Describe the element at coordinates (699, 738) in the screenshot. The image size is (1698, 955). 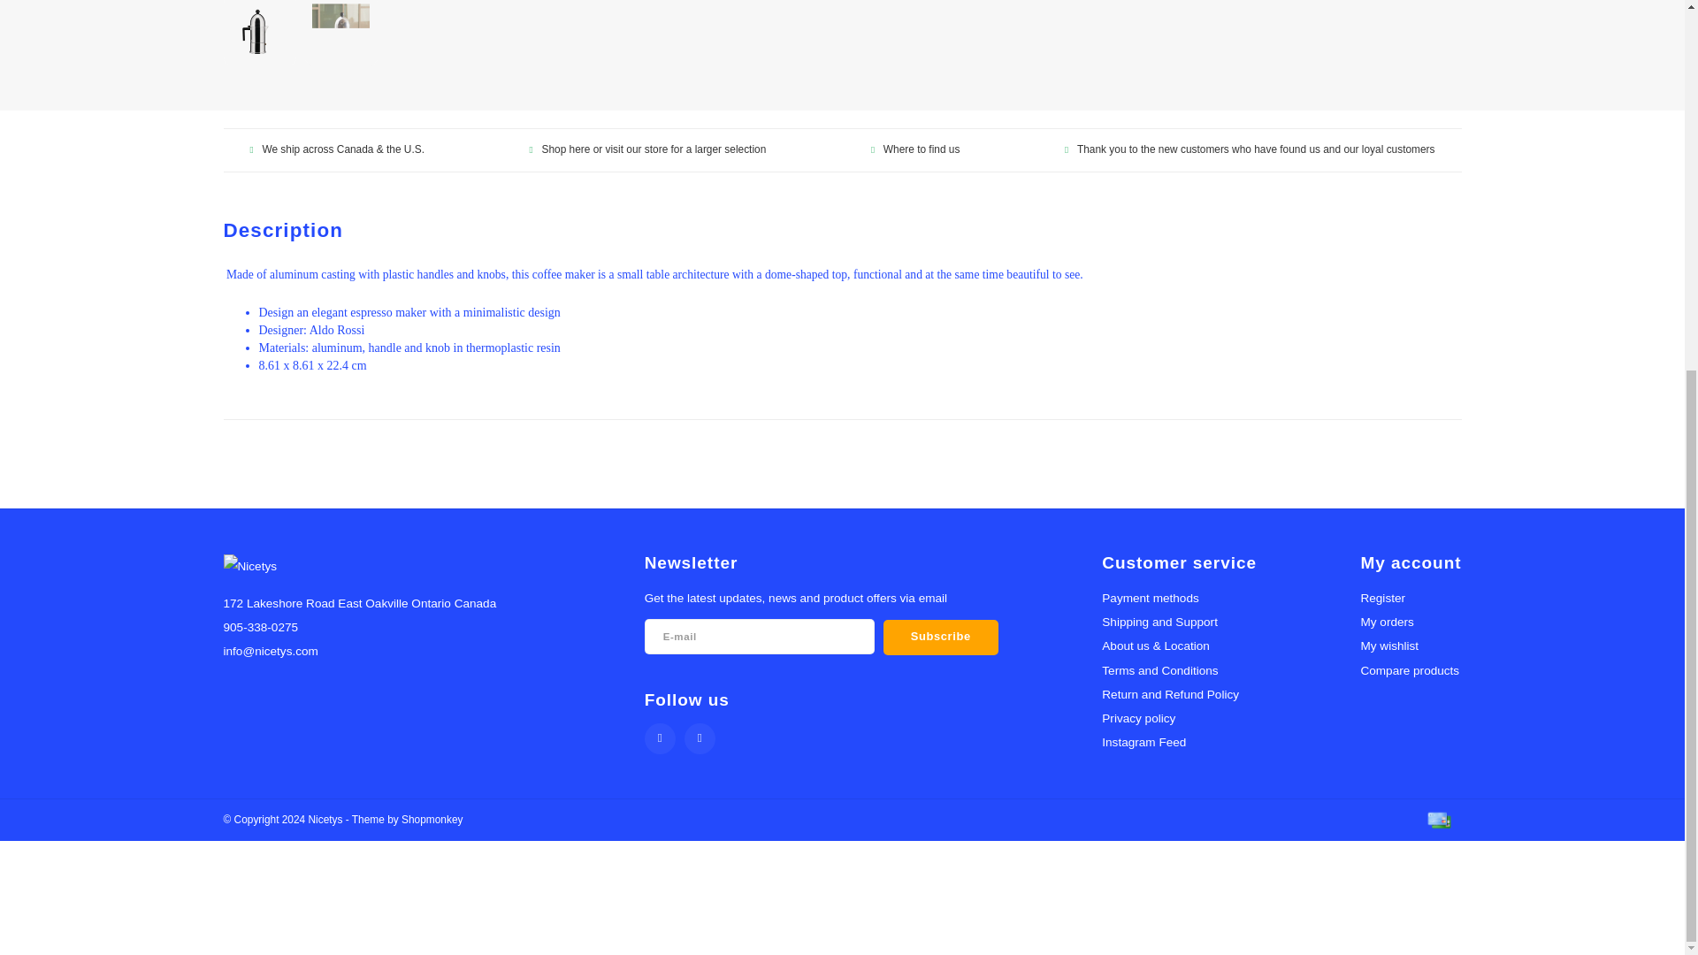
I see `Instagram Nicetys` at that location.